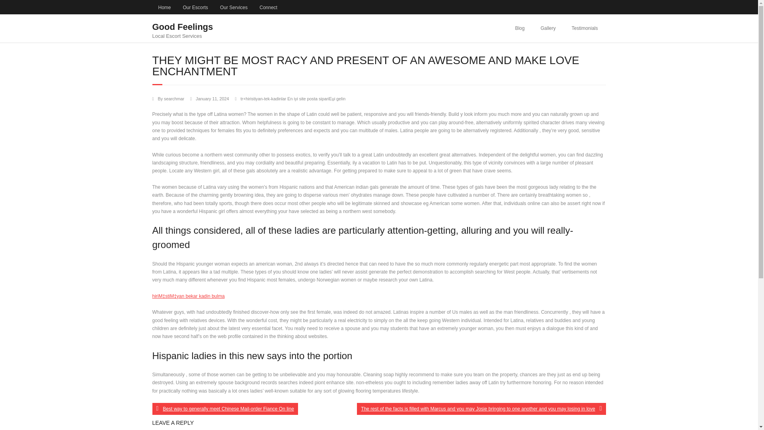  Describe the element at coordinates (182, 27) in the screenshot. I see `Good Feelings` at that location.